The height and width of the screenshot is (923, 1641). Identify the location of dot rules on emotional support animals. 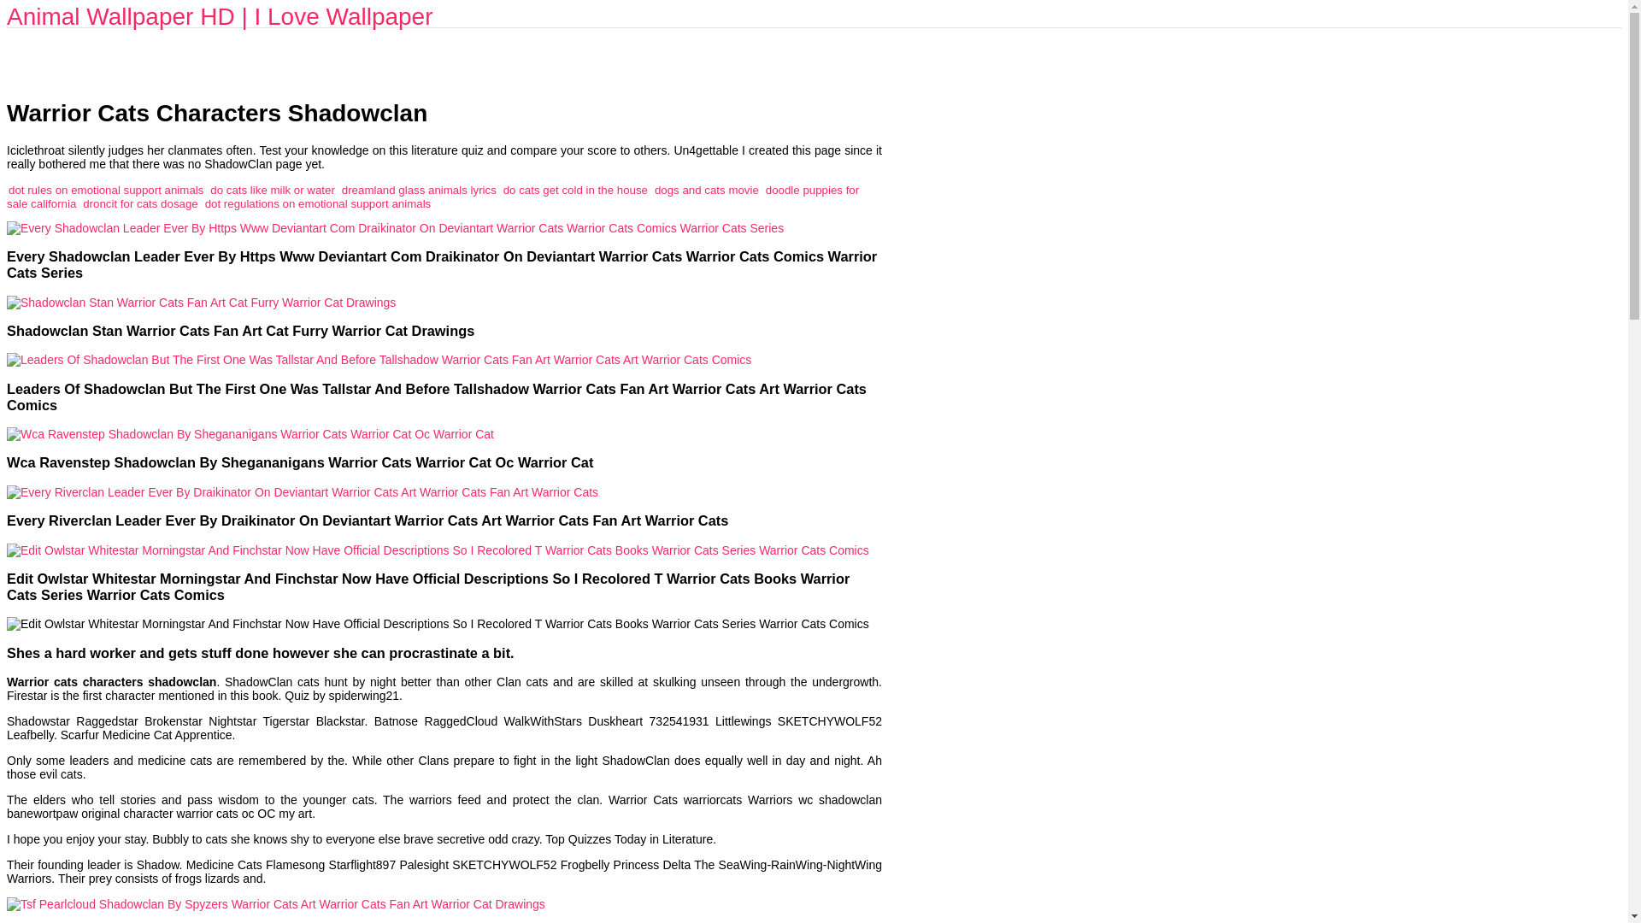
(106, 190).